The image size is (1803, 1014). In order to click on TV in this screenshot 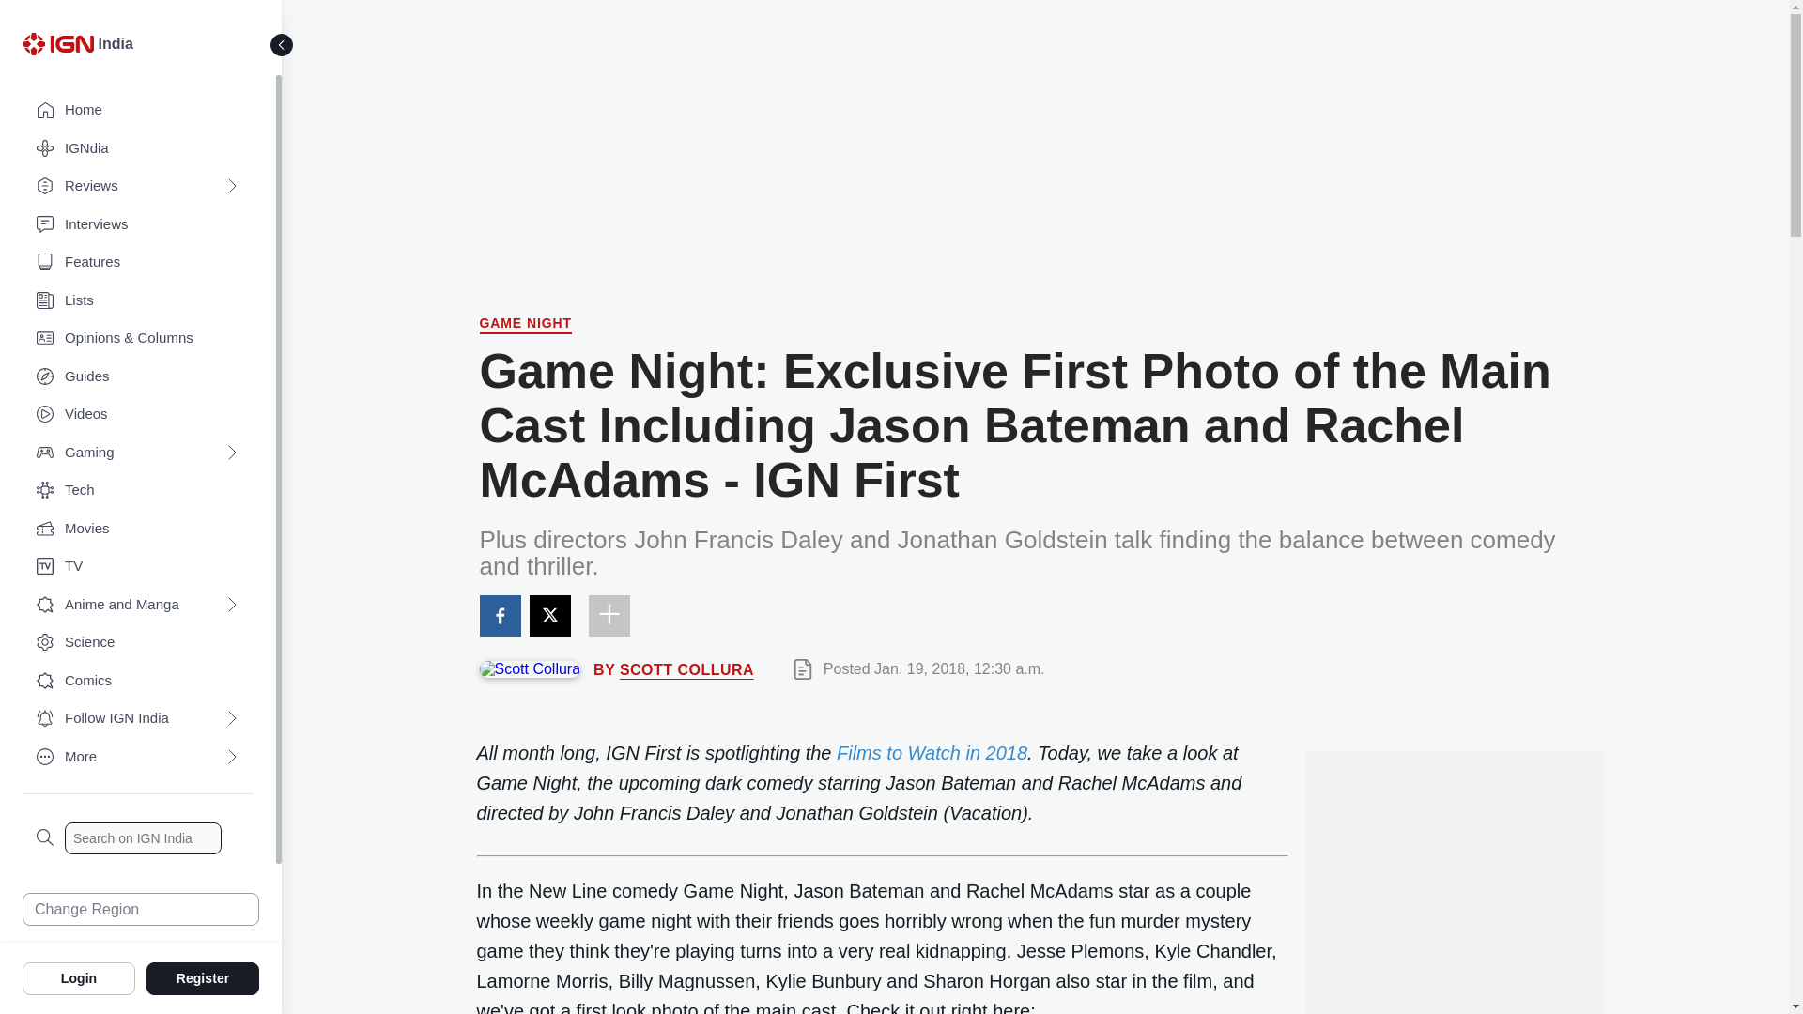, I will do `click(137, 567)`.